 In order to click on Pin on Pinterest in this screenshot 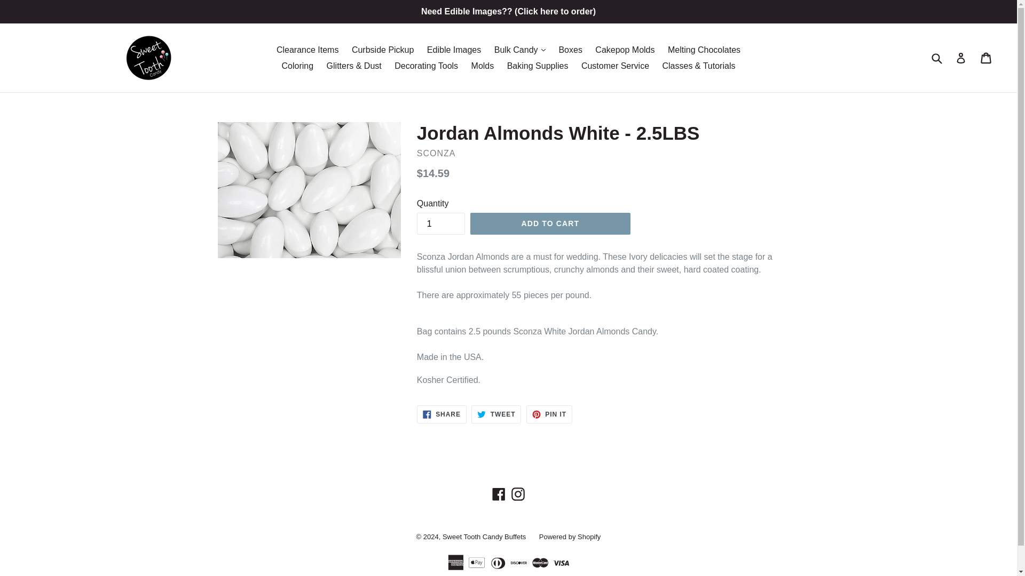, I will do `click(549, 414)`.